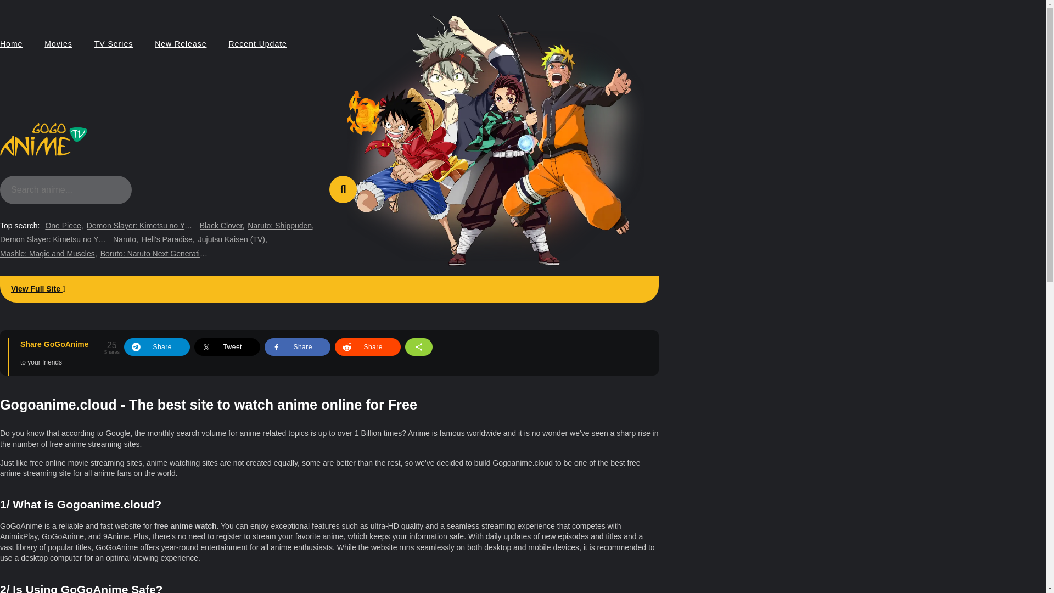 This screenshot has width=1054, height=593. I want to click on New Release, so click(181, 44).